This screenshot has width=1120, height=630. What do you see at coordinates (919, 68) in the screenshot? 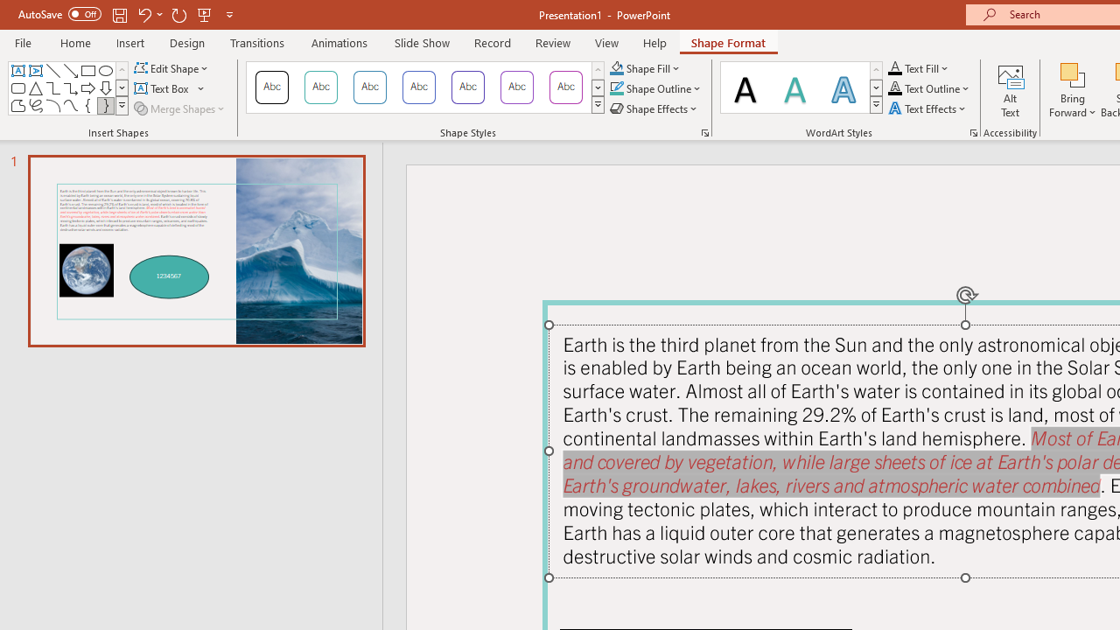
I see `Text Fill` at bounding box center [919, 68].